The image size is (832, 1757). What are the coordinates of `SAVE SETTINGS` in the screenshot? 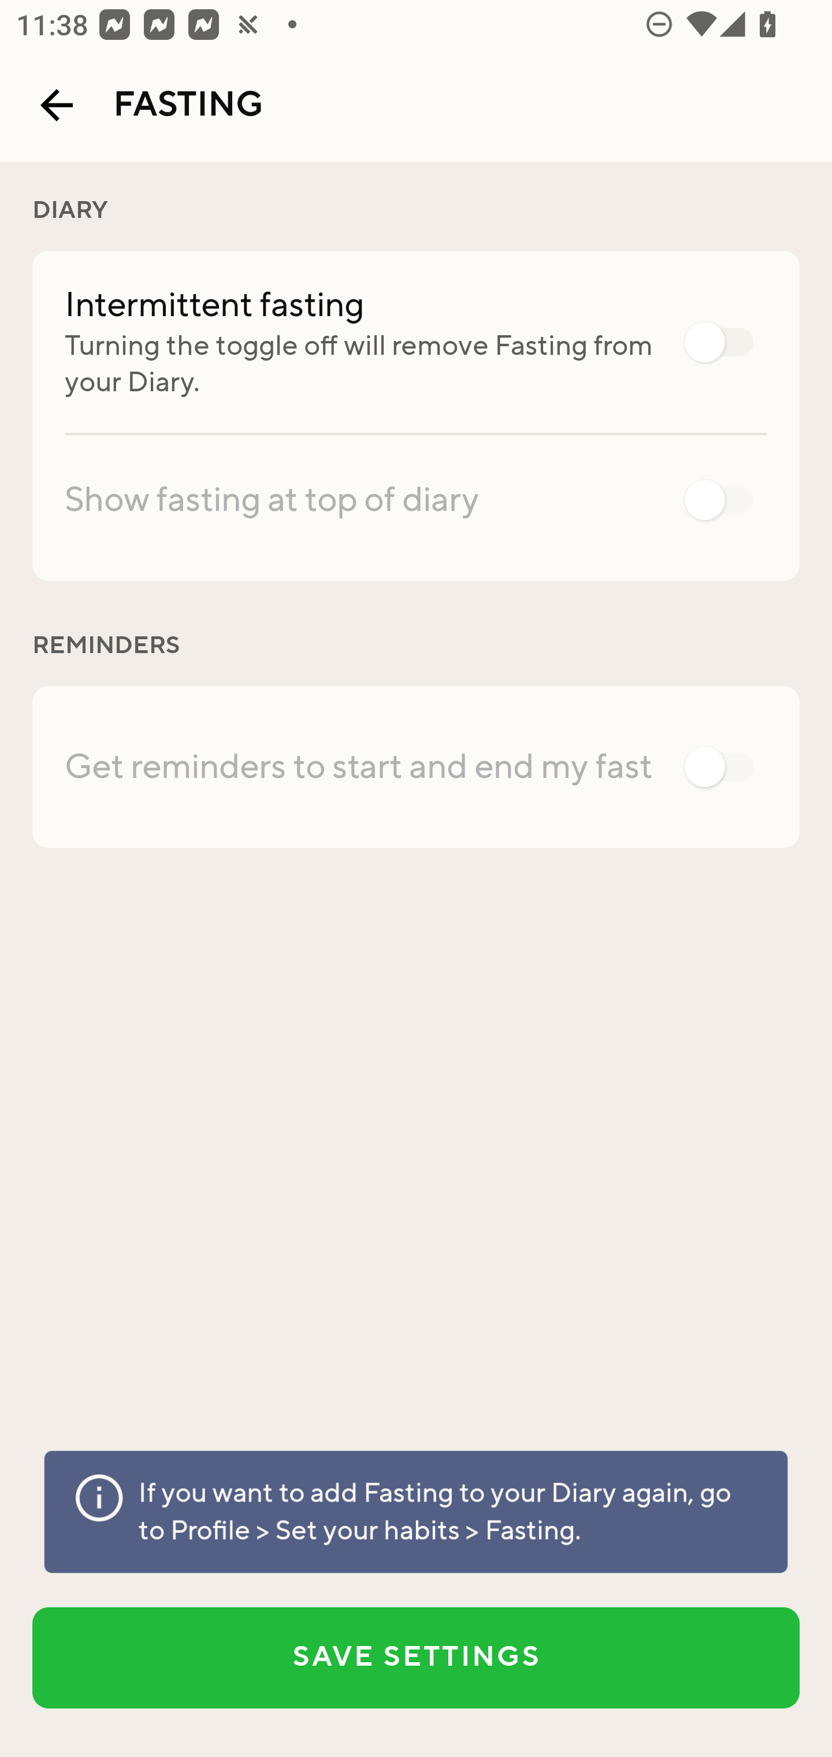 It's located at (416, 1658).